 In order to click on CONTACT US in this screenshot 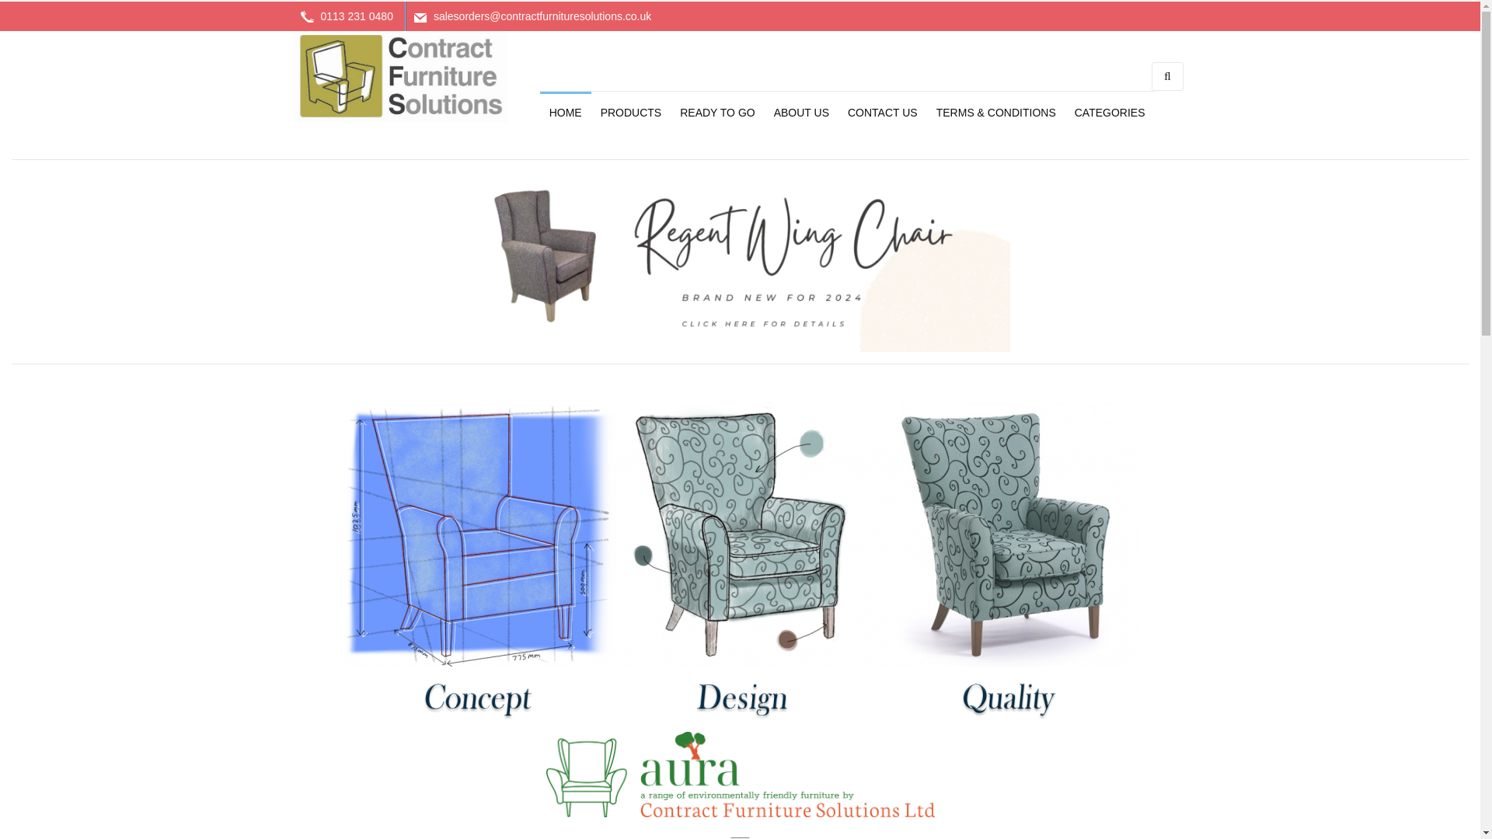, I will do `click(883, 120)`.